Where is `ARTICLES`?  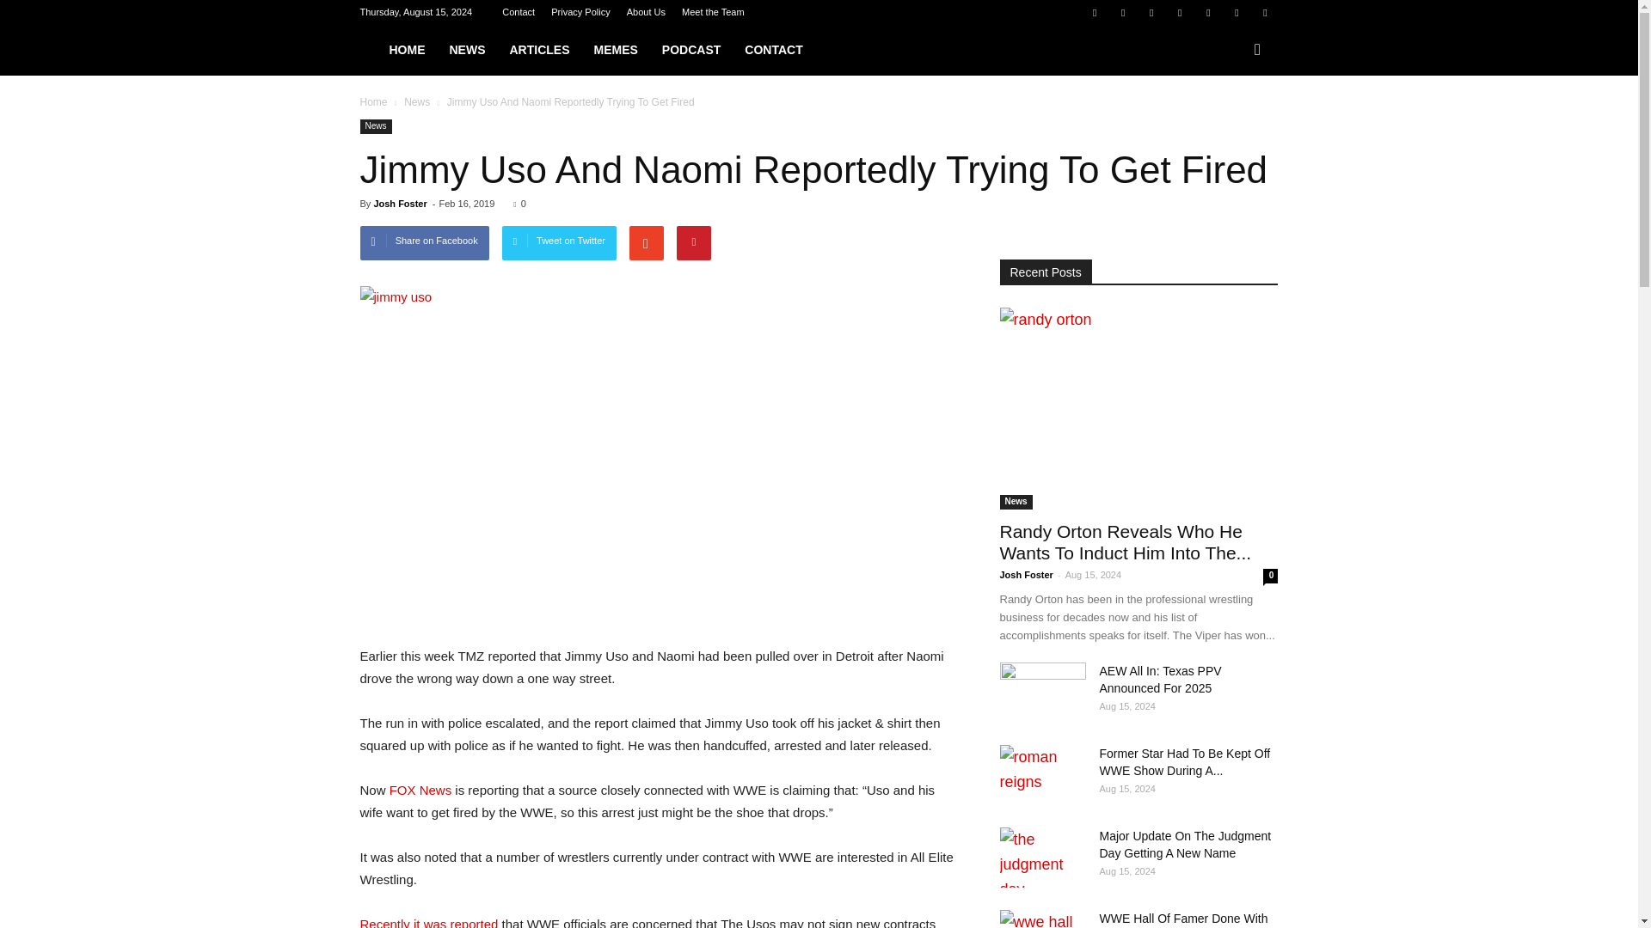
ARTICLES is located at coordinates (538, 50).